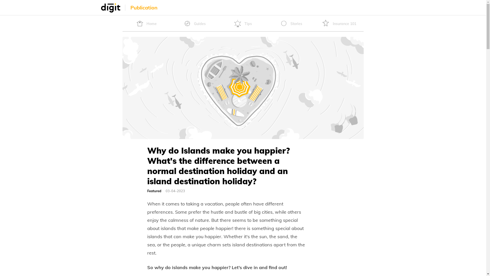 This screenshot has width=490, height=276. What do you see at coordinates (339, 24) in the screenshot?
I see `Insurance 101` at bounding box center [339, 24].